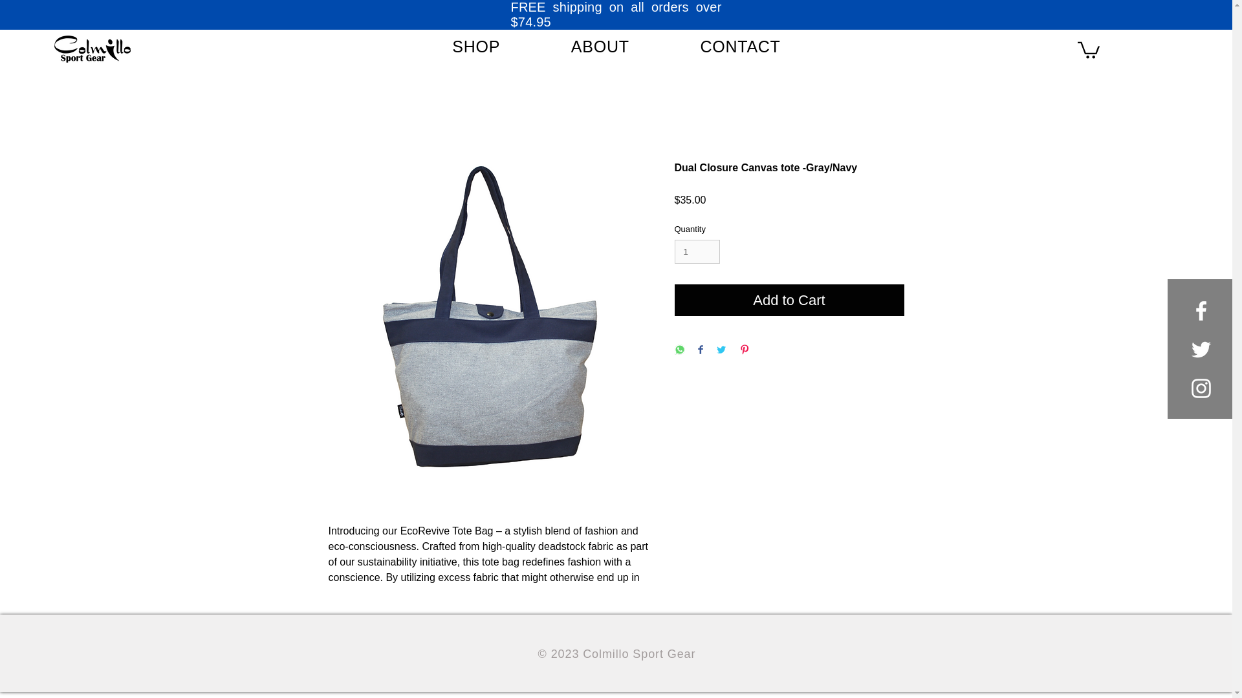  I want to click on CONTACT, so click(740, 47).